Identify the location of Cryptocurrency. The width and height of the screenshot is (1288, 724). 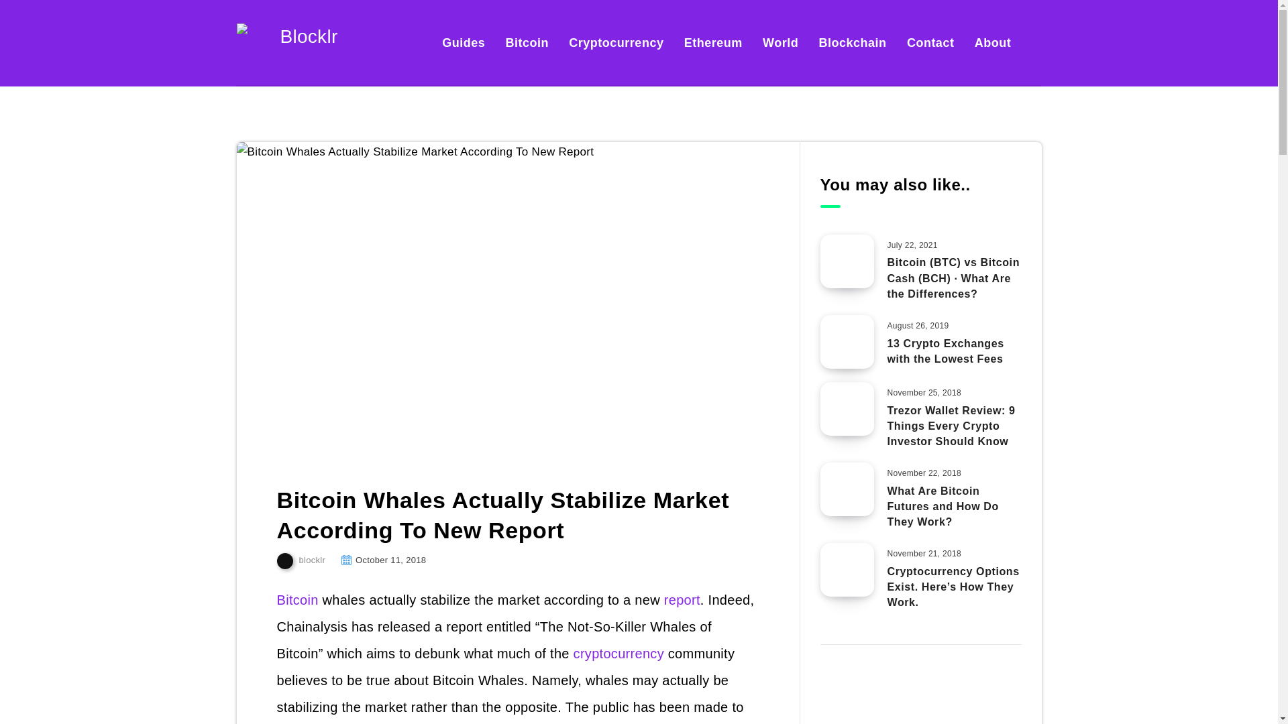
(616, 42).